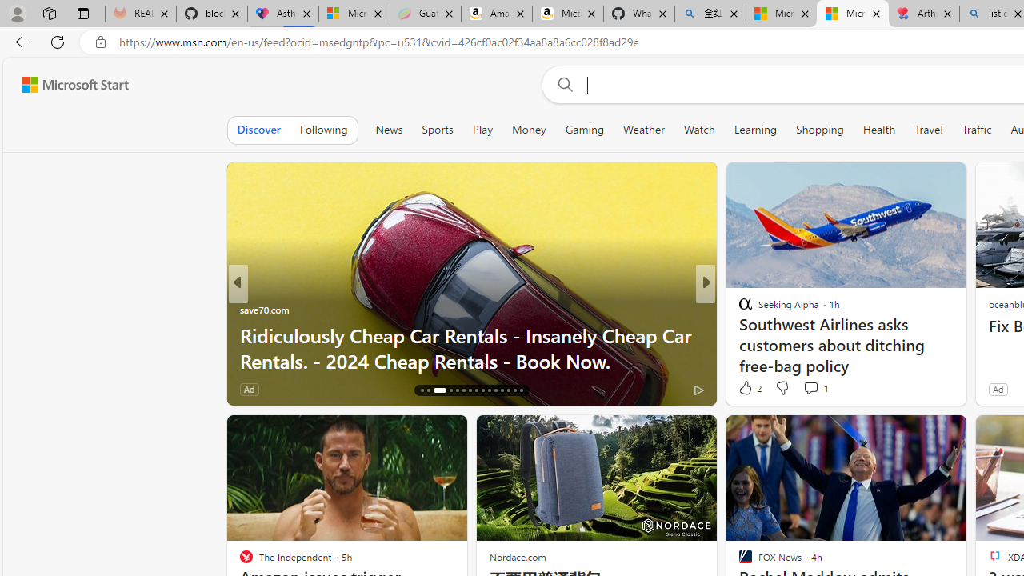  Describe the element at coordinates (749, 387) in the screenshot. I see `2 Like` at that location.